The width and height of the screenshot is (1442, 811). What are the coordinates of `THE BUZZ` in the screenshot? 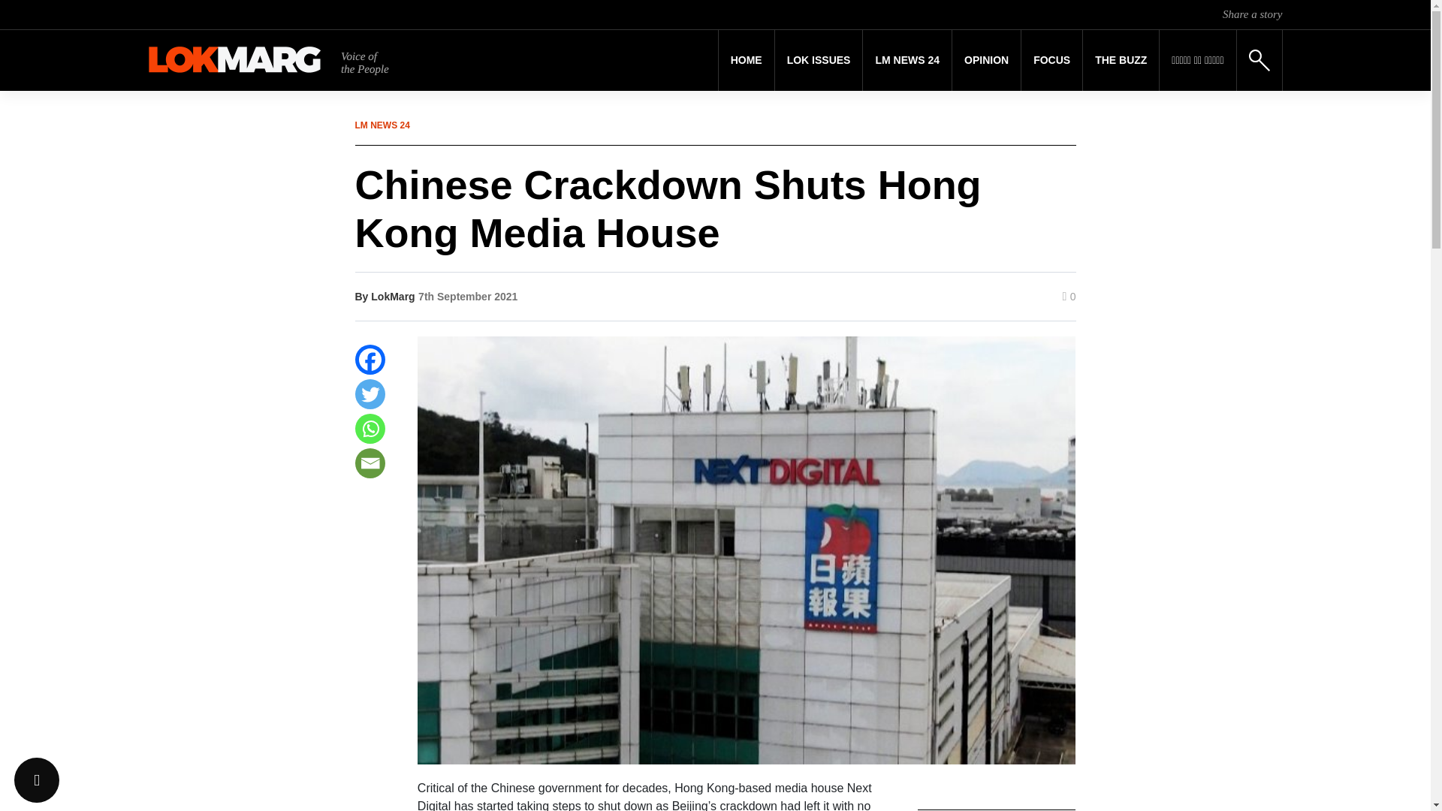 It's located at (1121, 60).